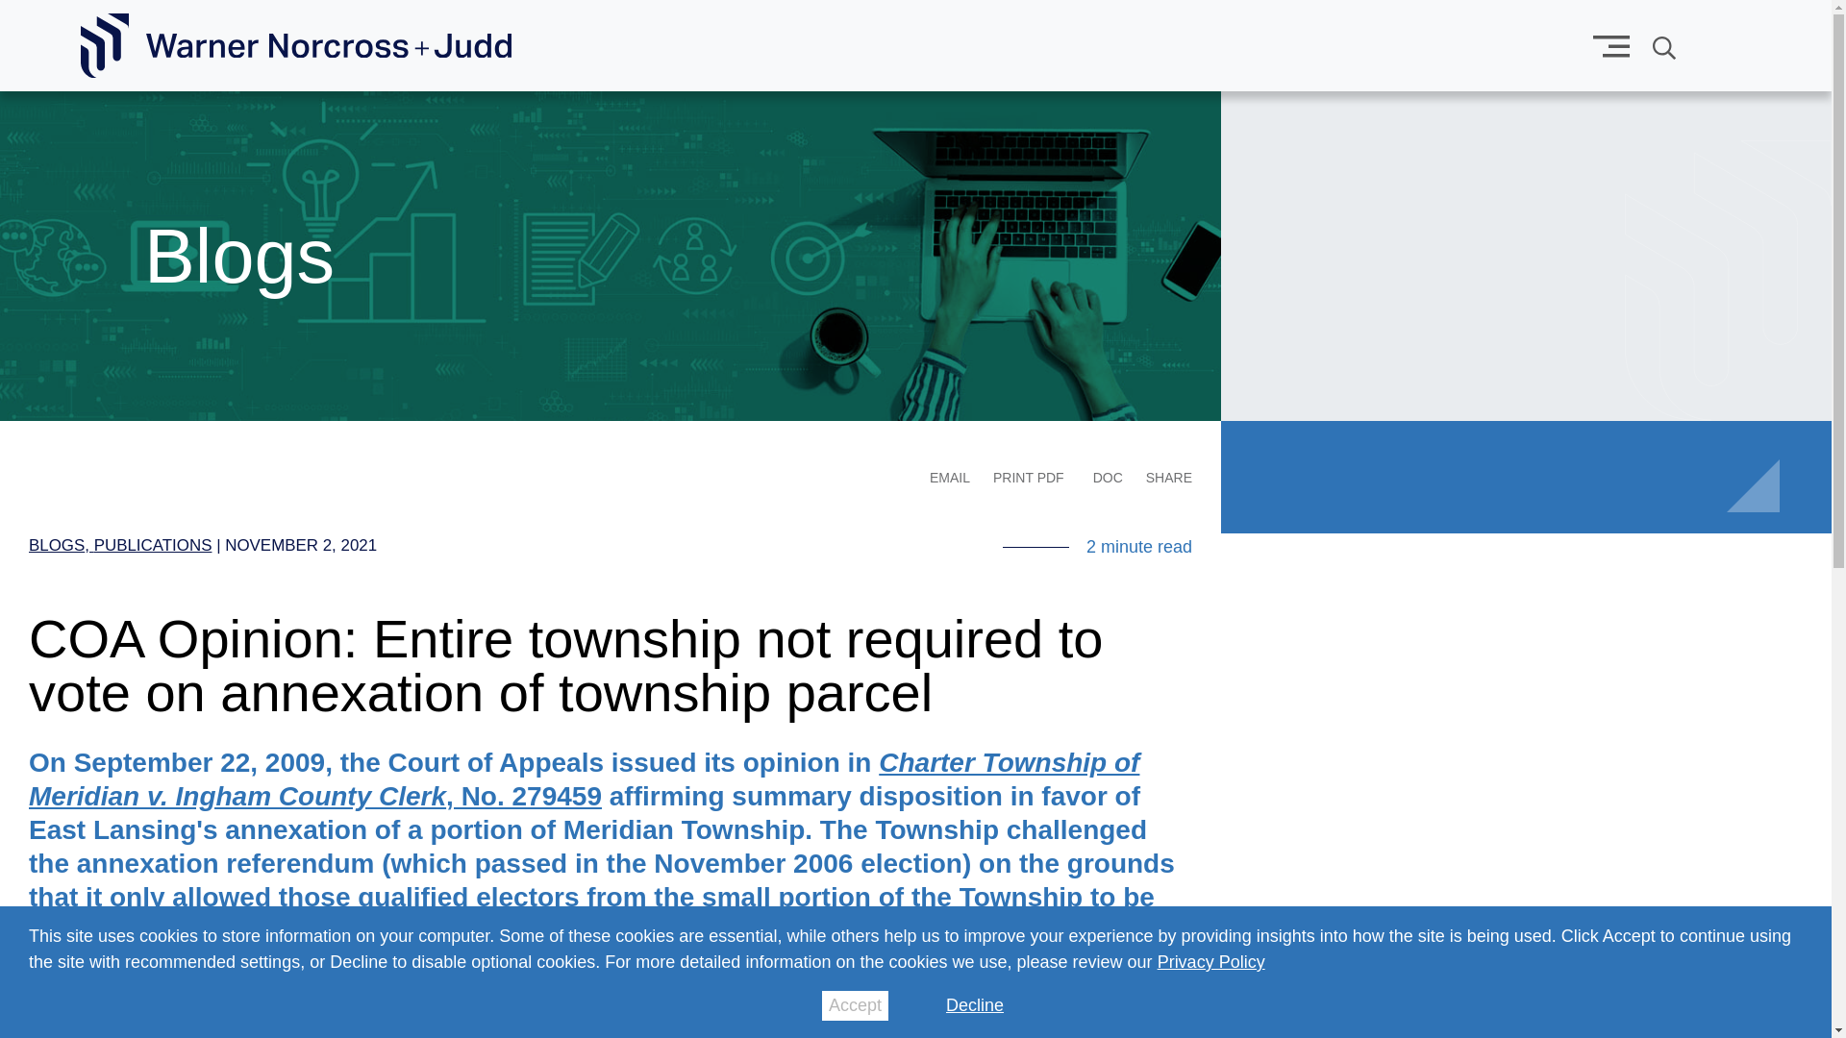 The width and height of the screenshot is (1846, 1038). I want to click on PRINT PDF, so click(1029, 477).